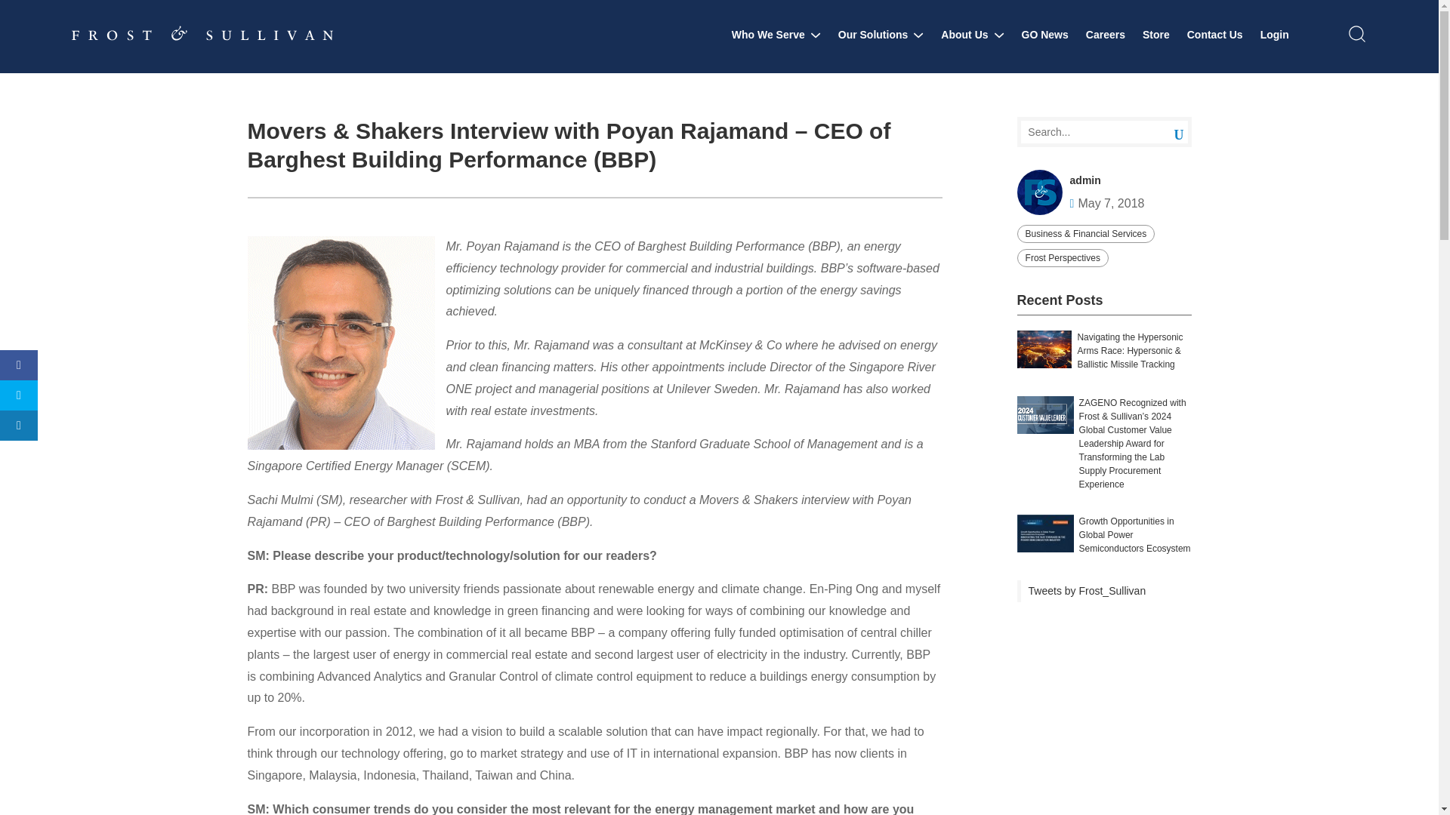 The height and width of the screenshot is (815, 1450). What do you see at coordinates (1168, 132) in the screenshot?
I see `Search` at bounding box center [1168, 132].